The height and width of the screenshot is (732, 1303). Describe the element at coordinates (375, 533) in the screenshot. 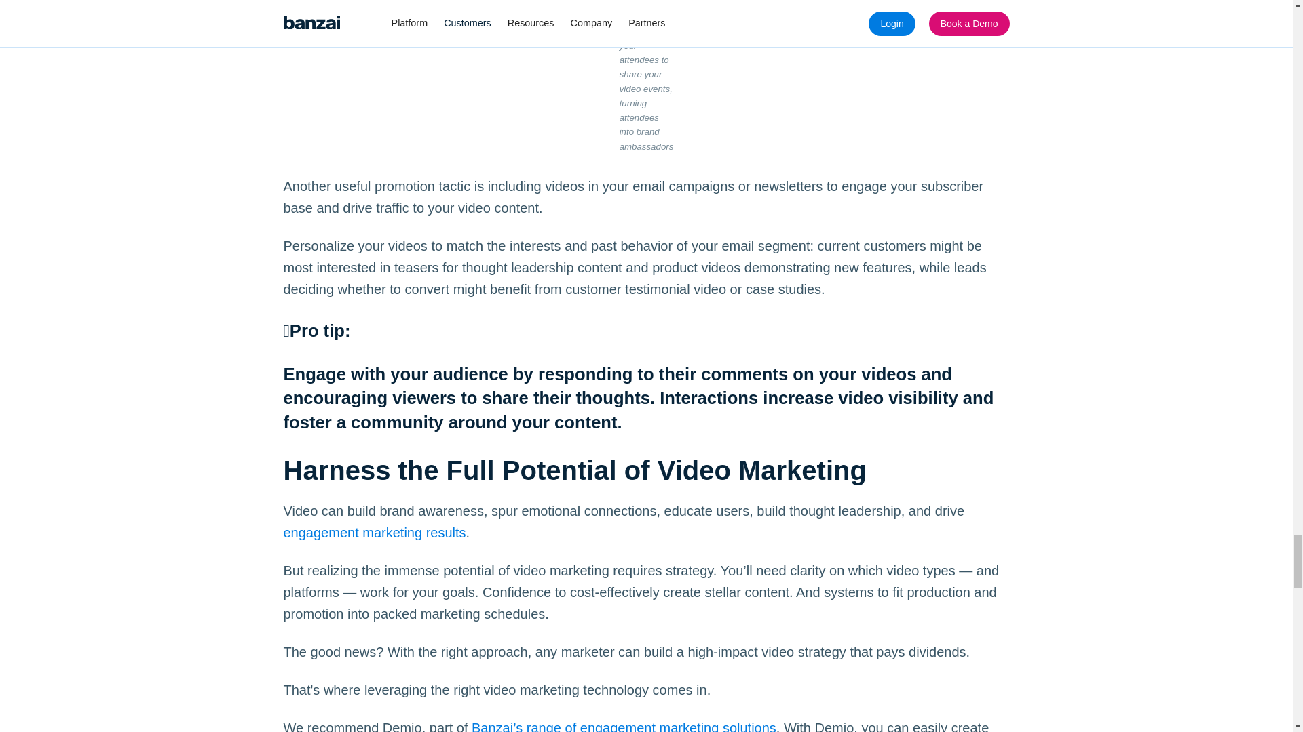

I see `engagement marketing results` at that location.